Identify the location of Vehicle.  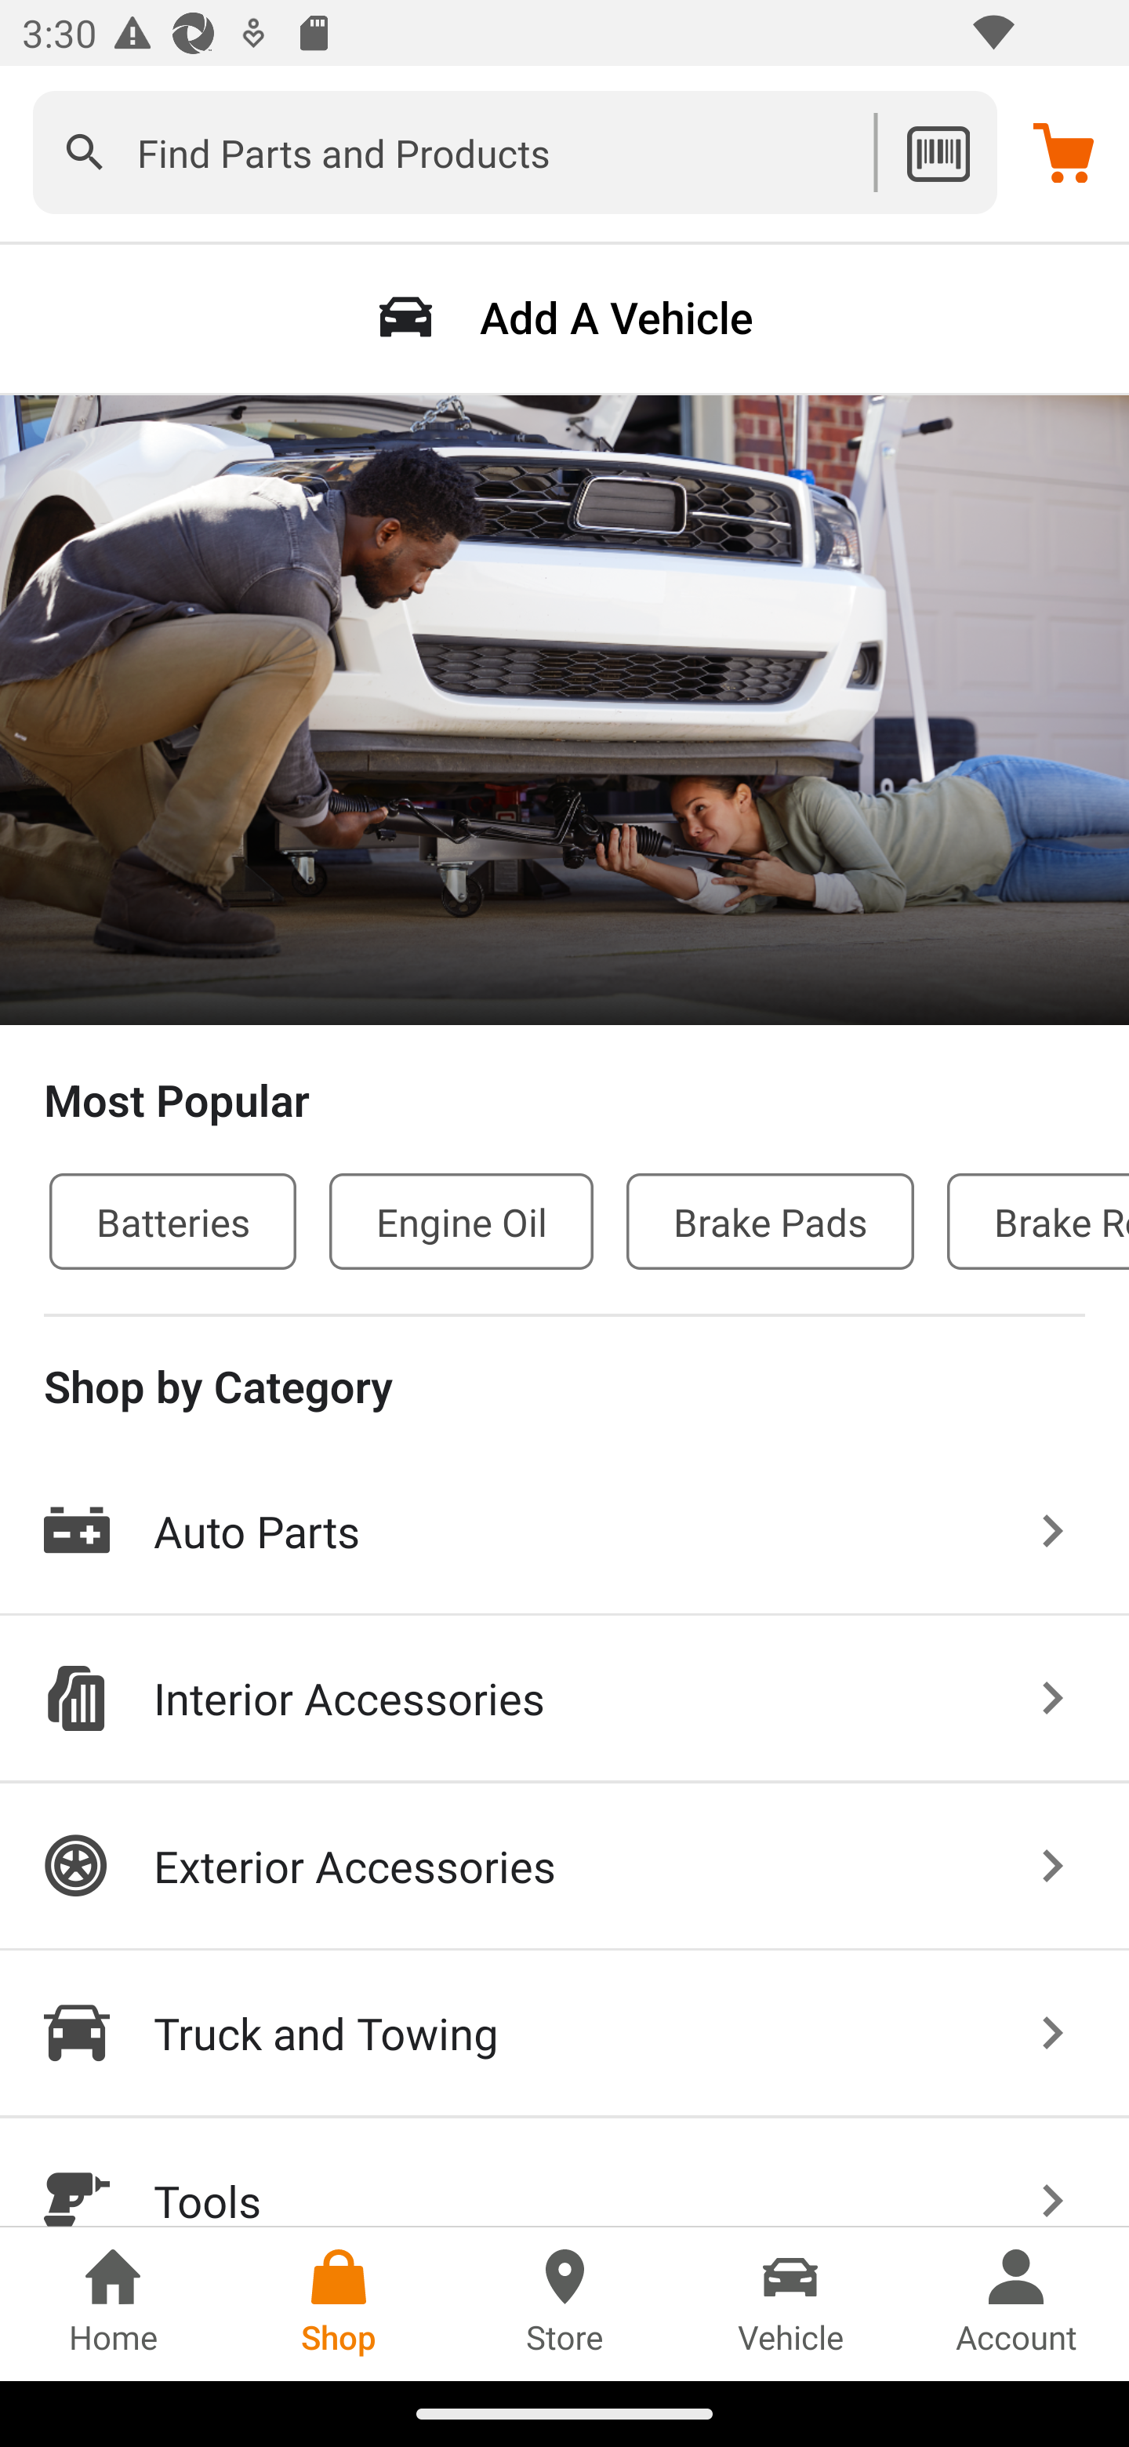
(790, 2303).